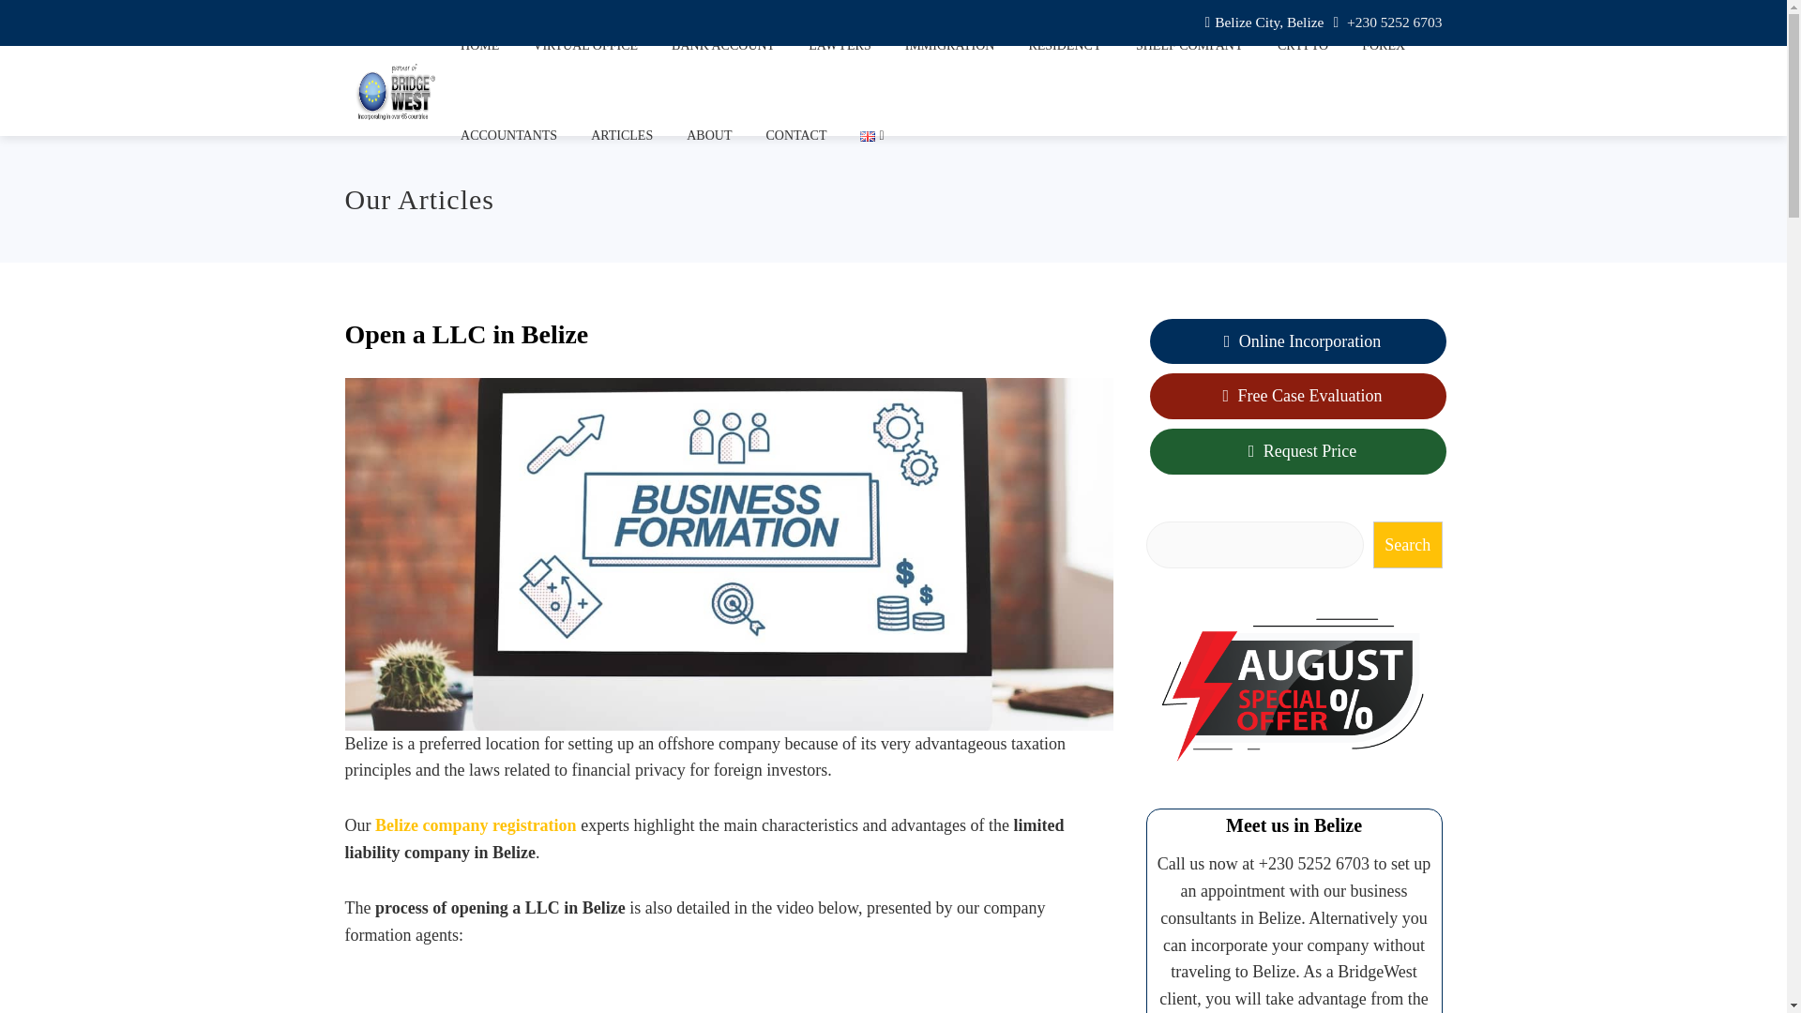 The image size is (1801, 1013). Describe the element at coordinates (508, 136) in the screenshot. I see `ACCOUNTANTS` at that location.